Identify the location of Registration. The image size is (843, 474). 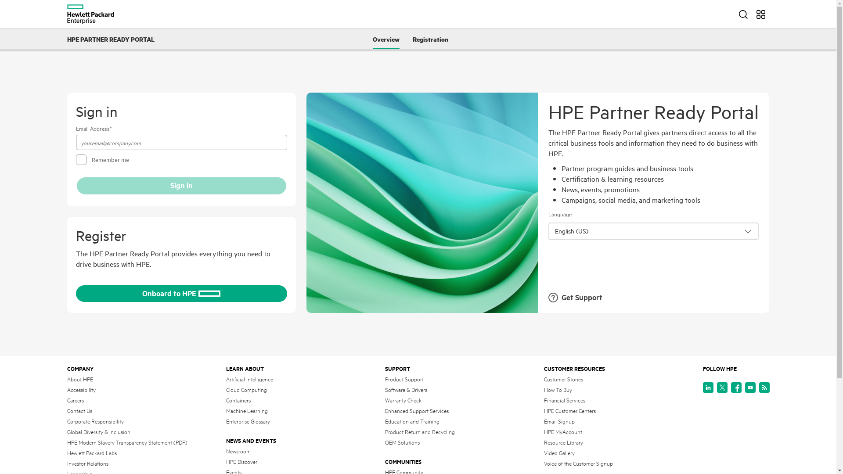
(430, 39).